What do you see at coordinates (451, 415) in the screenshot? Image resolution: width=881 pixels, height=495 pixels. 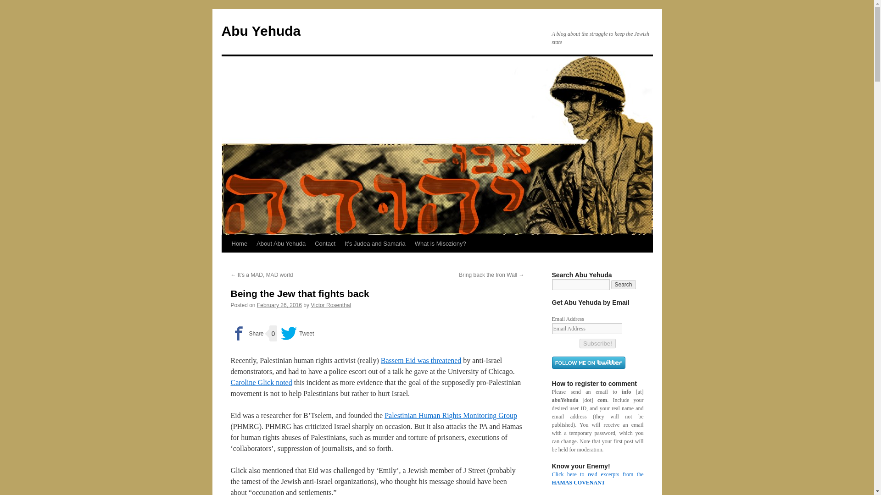 I see `Palestinian Human Rights Monitoring Group` at bounding box center [451, 415].